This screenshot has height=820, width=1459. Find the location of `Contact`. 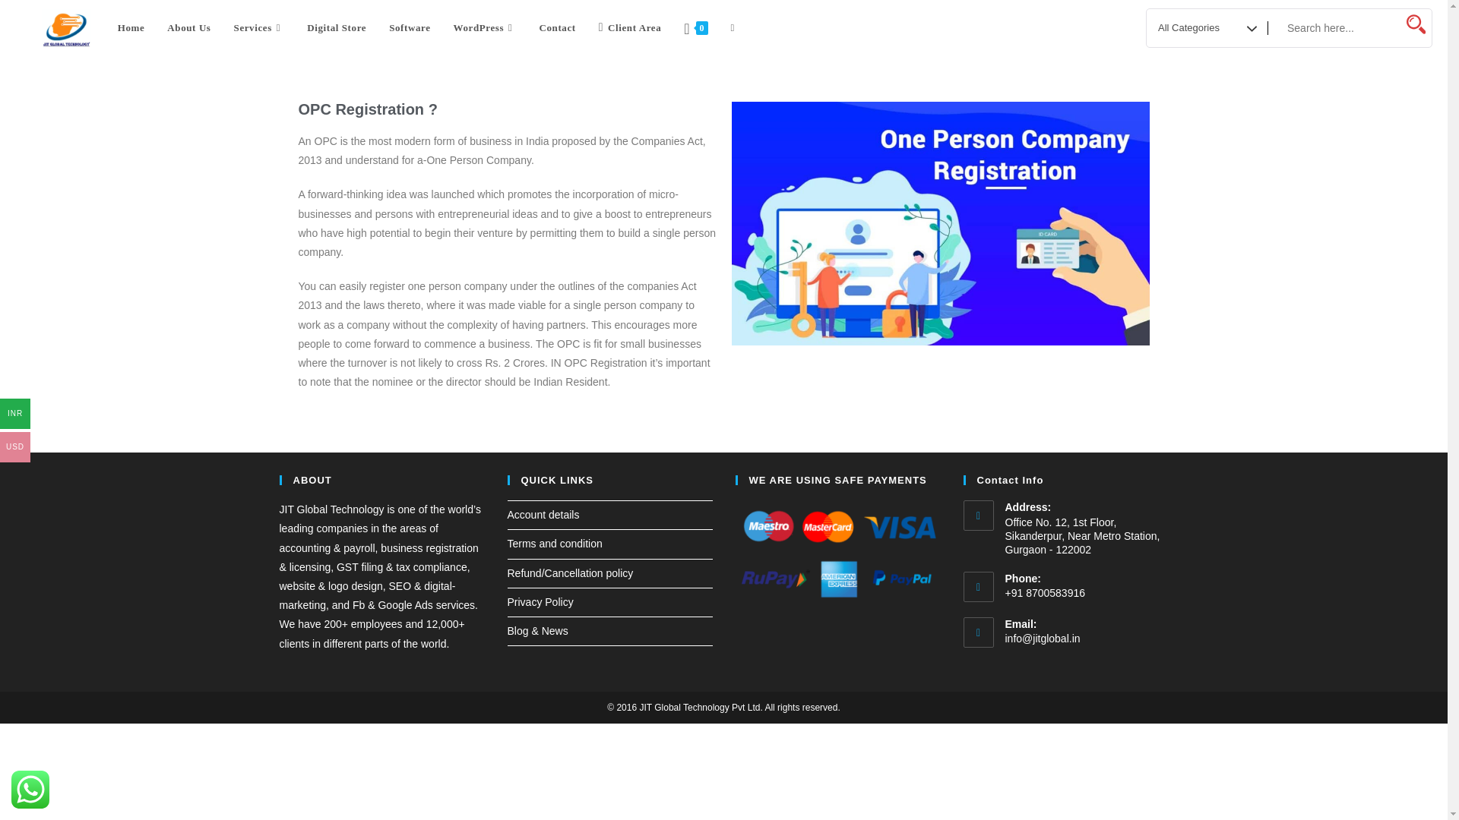

Contact is located at coordinates (556, 28).